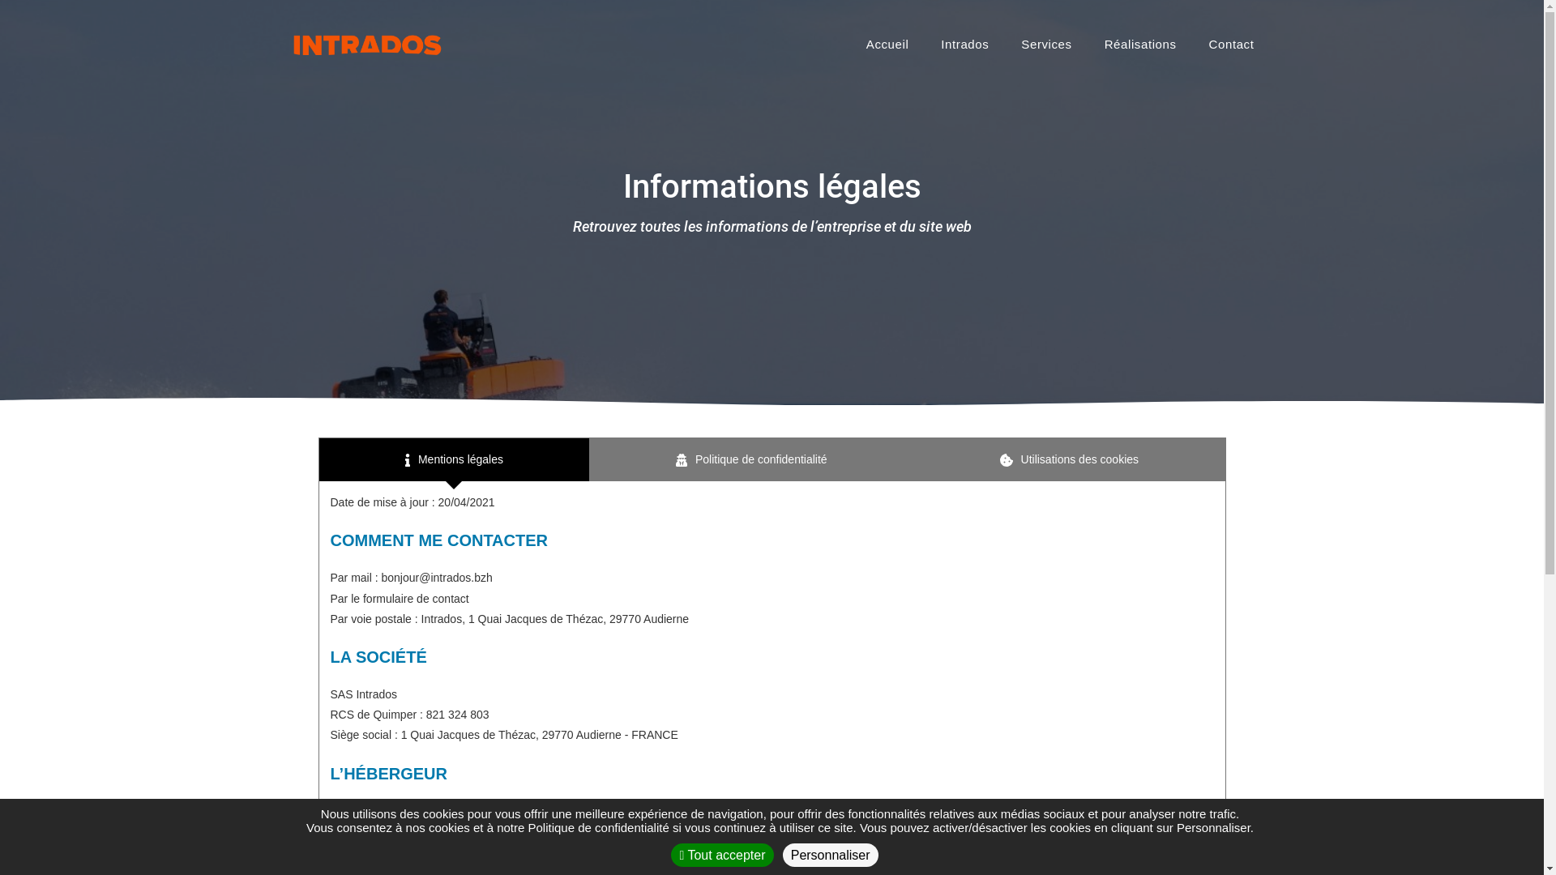 The height and width of the screenshot is (875, 1556). Describe the element at coordinates (400, 599) in the screenshot. I see `Par le formulaire de contact` at that location.